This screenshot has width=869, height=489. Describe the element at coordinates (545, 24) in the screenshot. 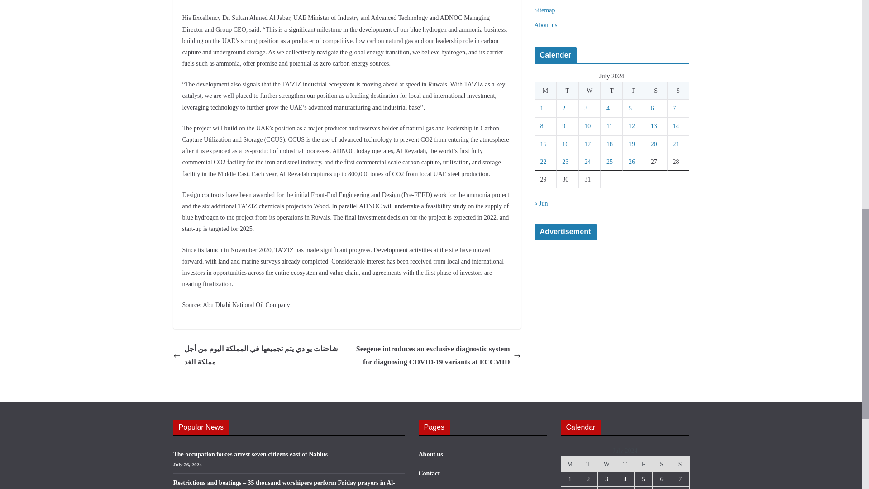

I see `About us` at that location.